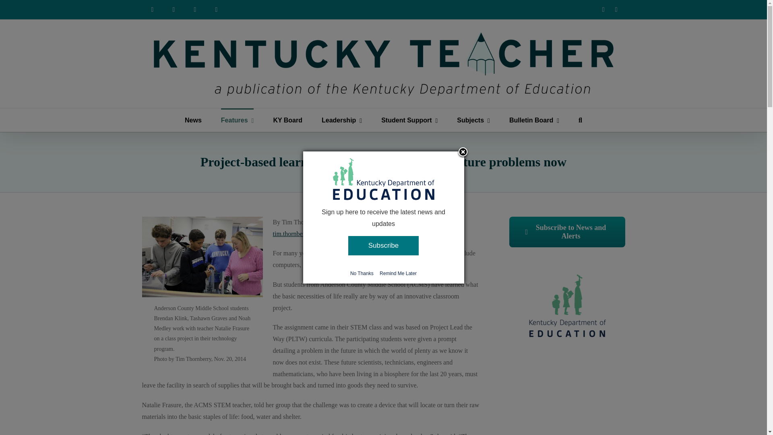 Image resolution: width=773 pixels, height=435 pixels. Describe the element at coordinates (195, 10) in the screenshot. I see `Staff` at that location.